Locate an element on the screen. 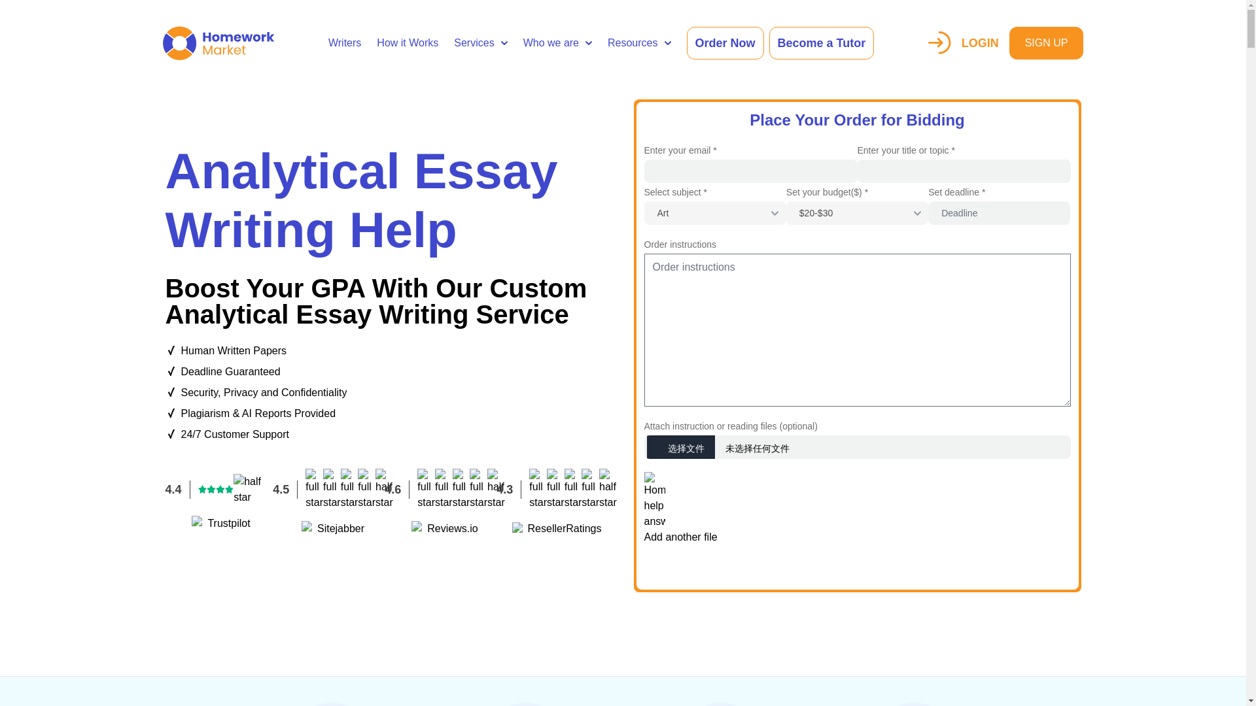 This screenshot has height=706, width=1256. Services is located at coordinates (480, 43).